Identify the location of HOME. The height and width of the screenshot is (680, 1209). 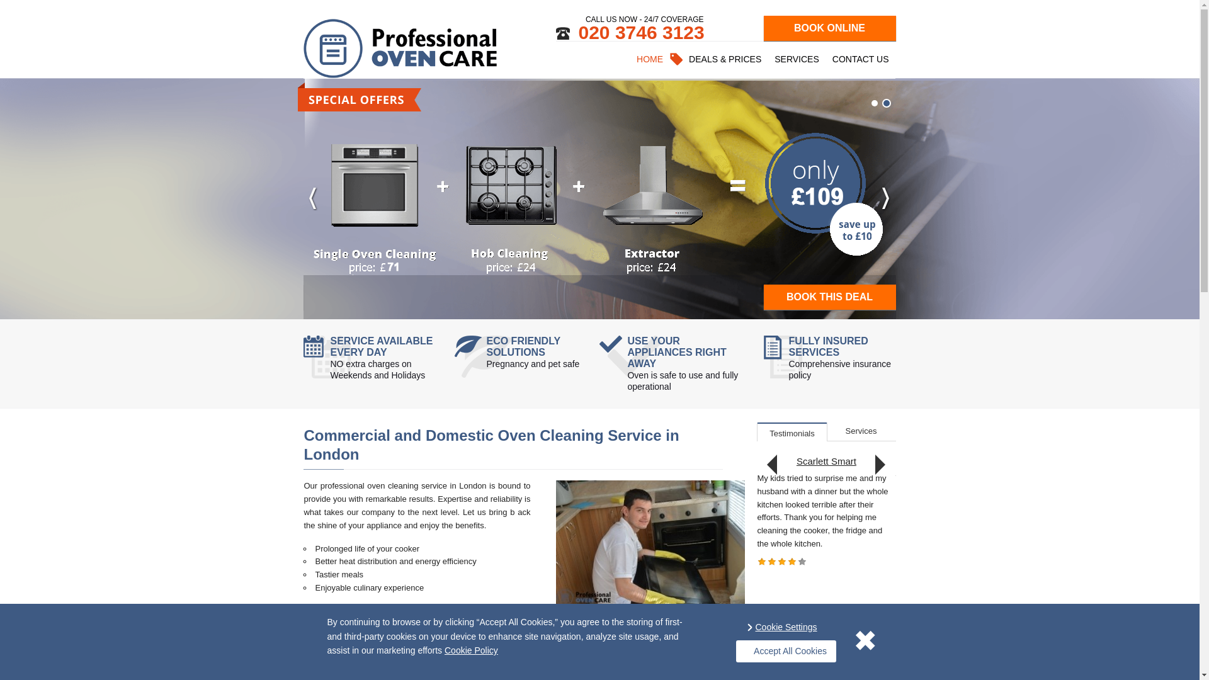
(650, 59).